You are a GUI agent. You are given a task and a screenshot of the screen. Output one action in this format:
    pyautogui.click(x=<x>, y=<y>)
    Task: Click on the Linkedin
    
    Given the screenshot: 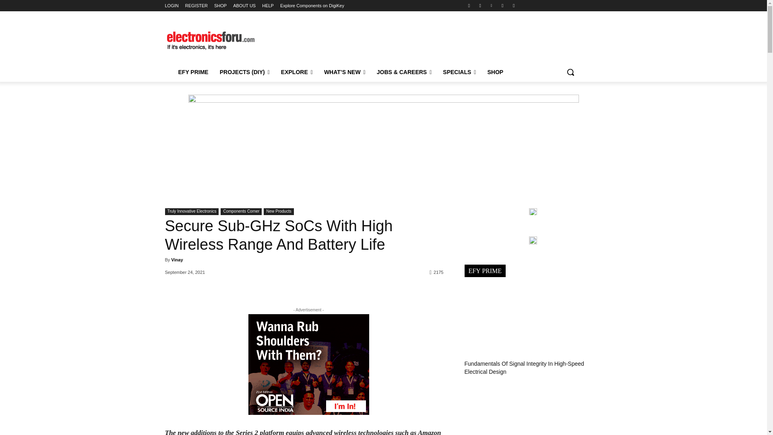 What is the action you would take?
    pyautogui.click(x=491, y=5)
    